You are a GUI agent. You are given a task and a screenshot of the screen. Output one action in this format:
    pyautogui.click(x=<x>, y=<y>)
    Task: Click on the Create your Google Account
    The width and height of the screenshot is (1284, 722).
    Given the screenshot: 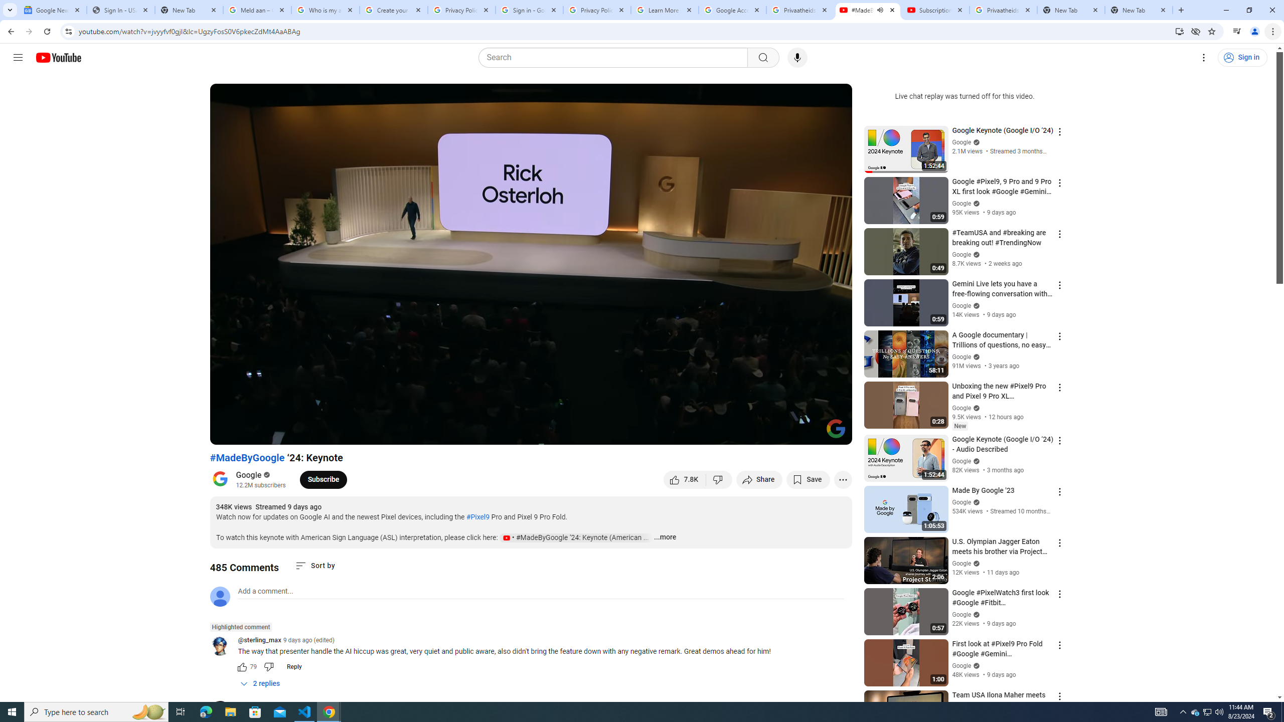 What is the action you would take?
    pyautogui.click(x=394, y=10)
    